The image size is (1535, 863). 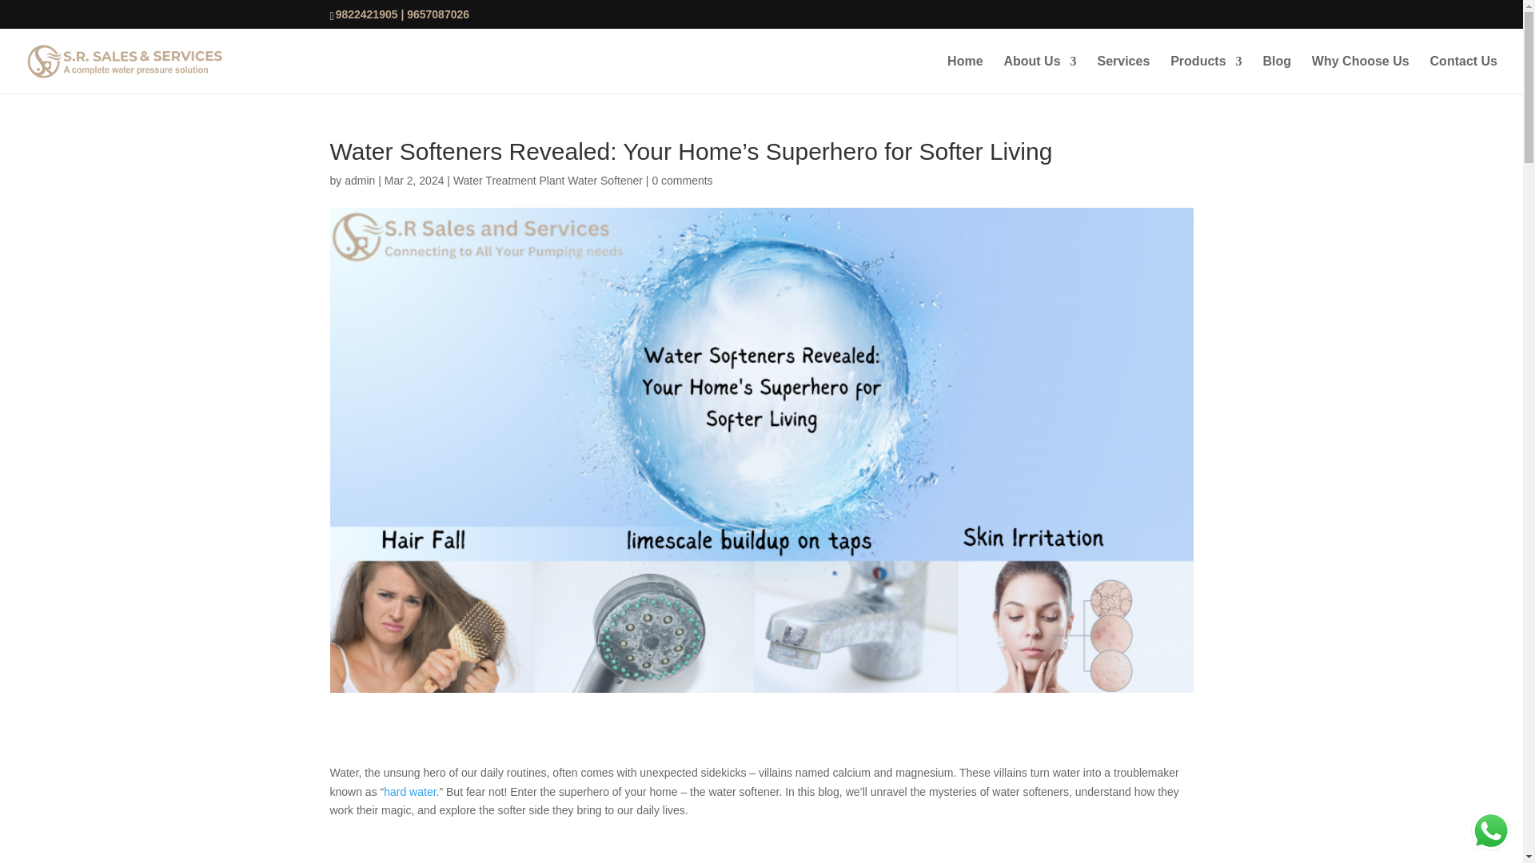 I want to click on WhatsApp us, so click(x=1490, y=831).